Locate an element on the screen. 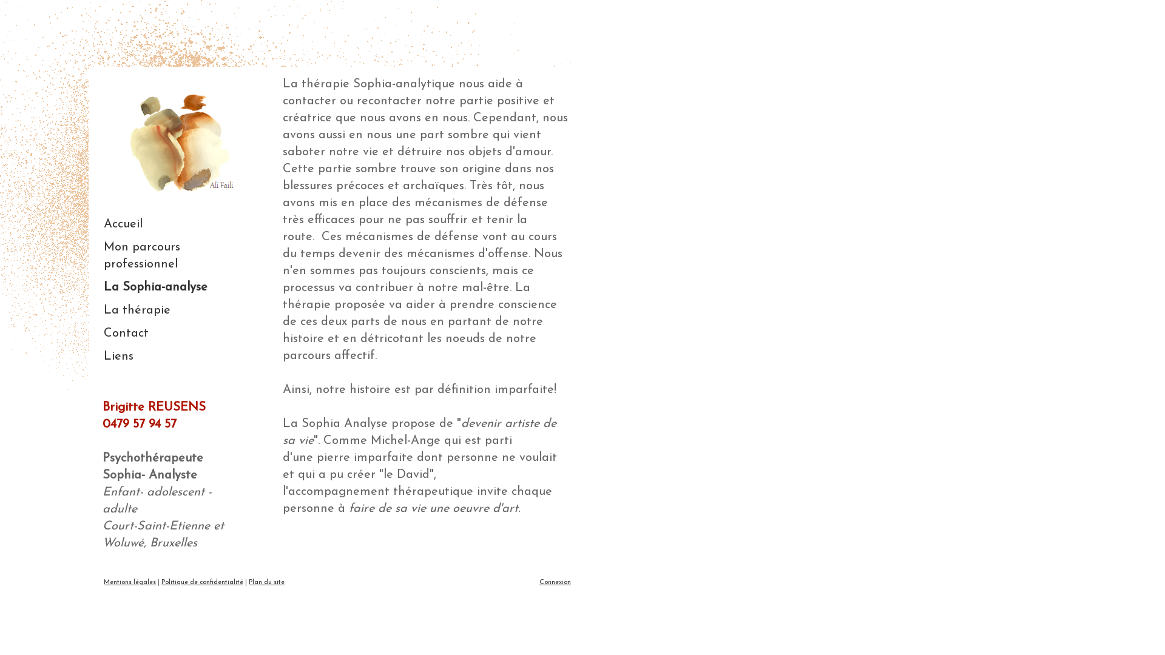 The image size is (1165, 655). Contact is located at coordinates (173, 334).